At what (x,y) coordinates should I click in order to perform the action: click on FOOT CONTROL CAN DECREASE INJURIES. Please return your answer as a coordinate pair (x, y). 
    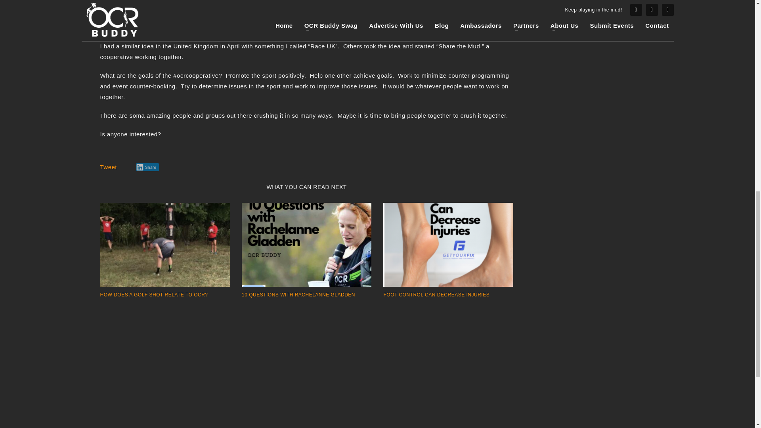
    Looking at the image, I should click on (436, 294).